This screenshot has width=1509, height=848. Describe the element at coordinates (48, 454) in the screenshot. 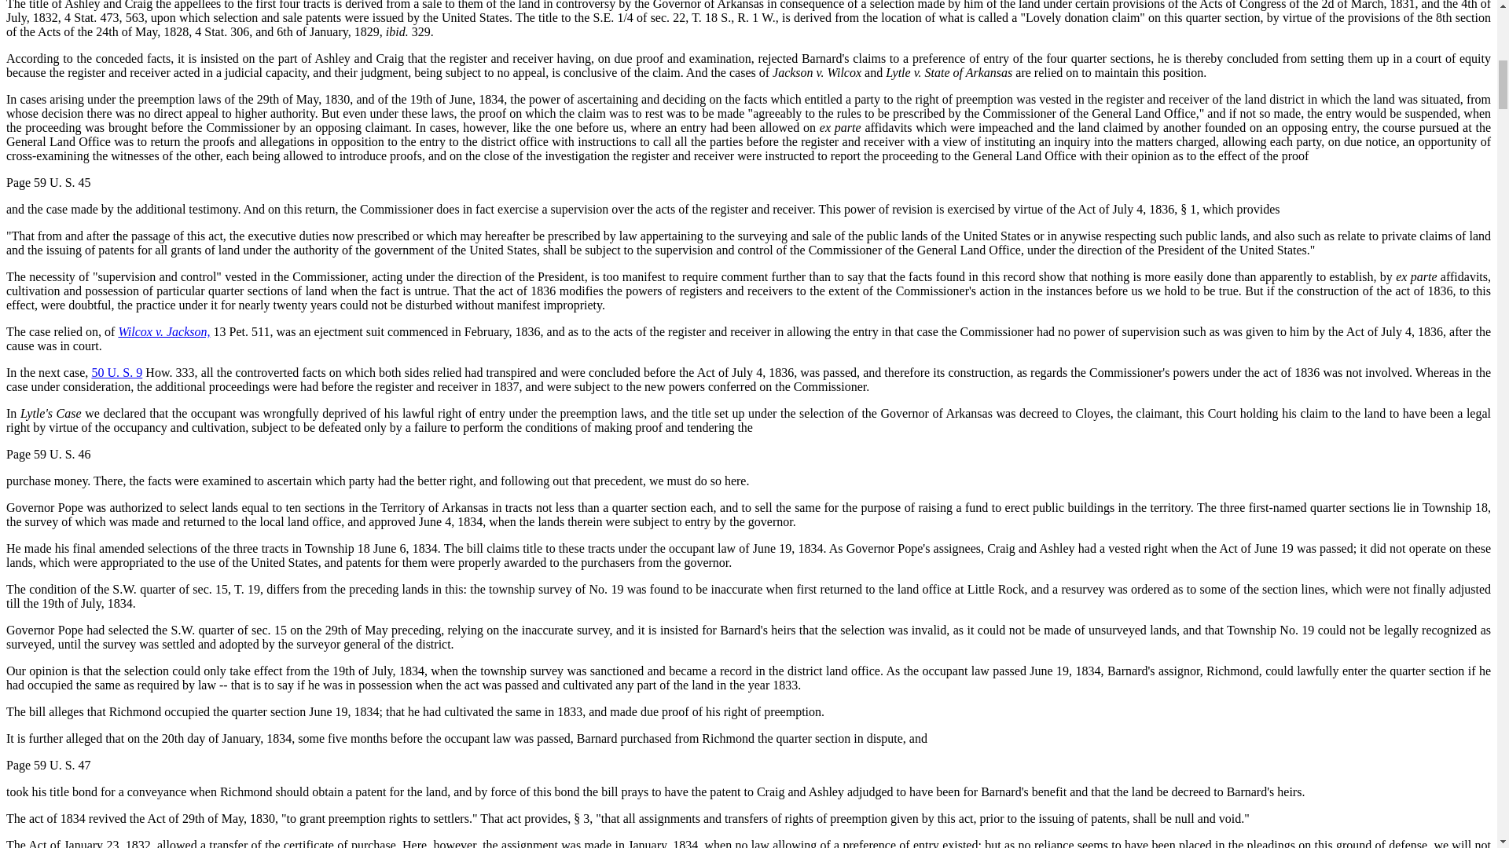

I see `Page 59 U. S. 46` at that location.